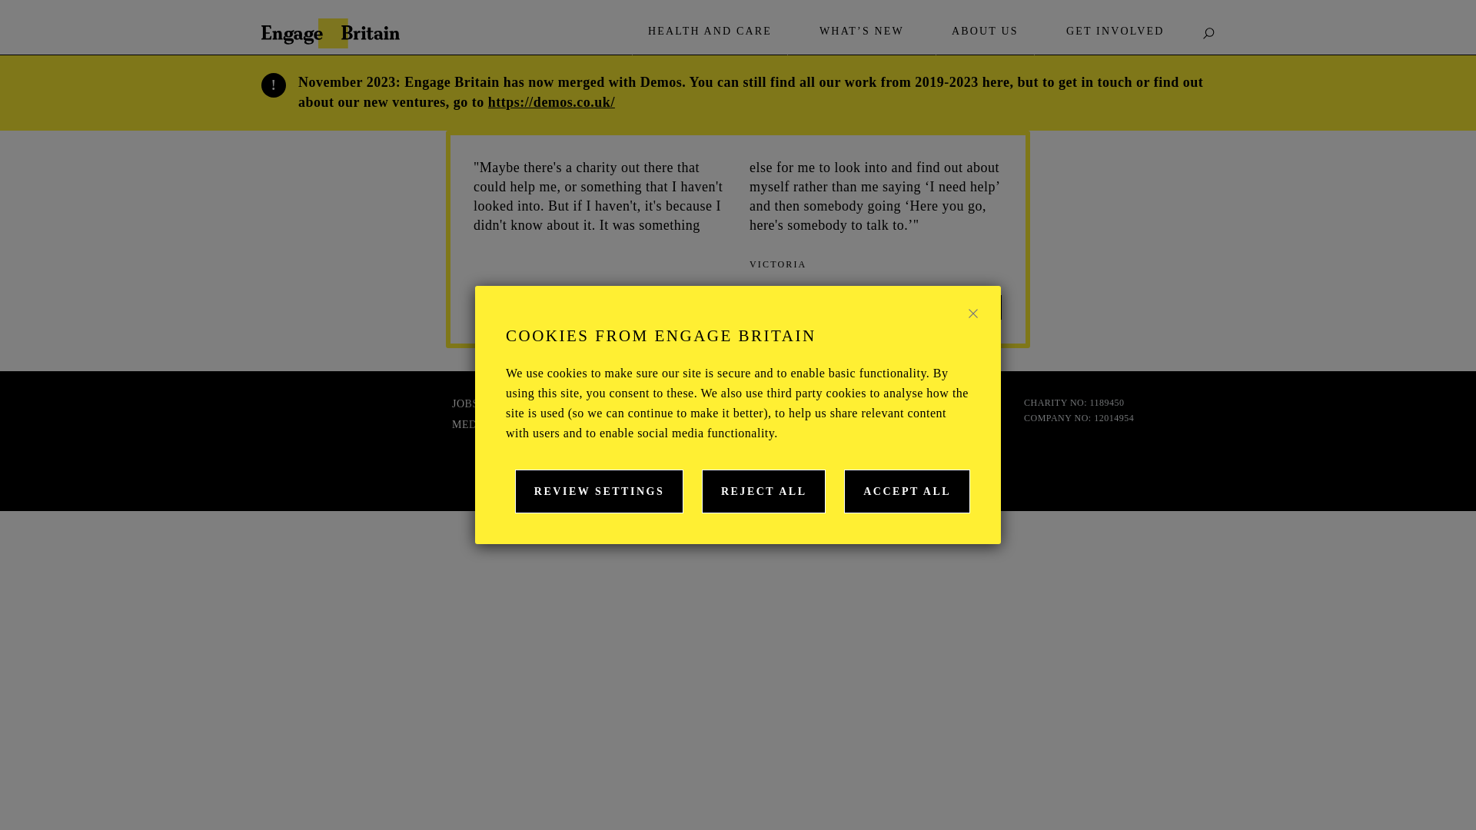 Image resolution: width=1476 pixels, height=830 pixels. I want to click on SEARCH, so click(1208, 32).